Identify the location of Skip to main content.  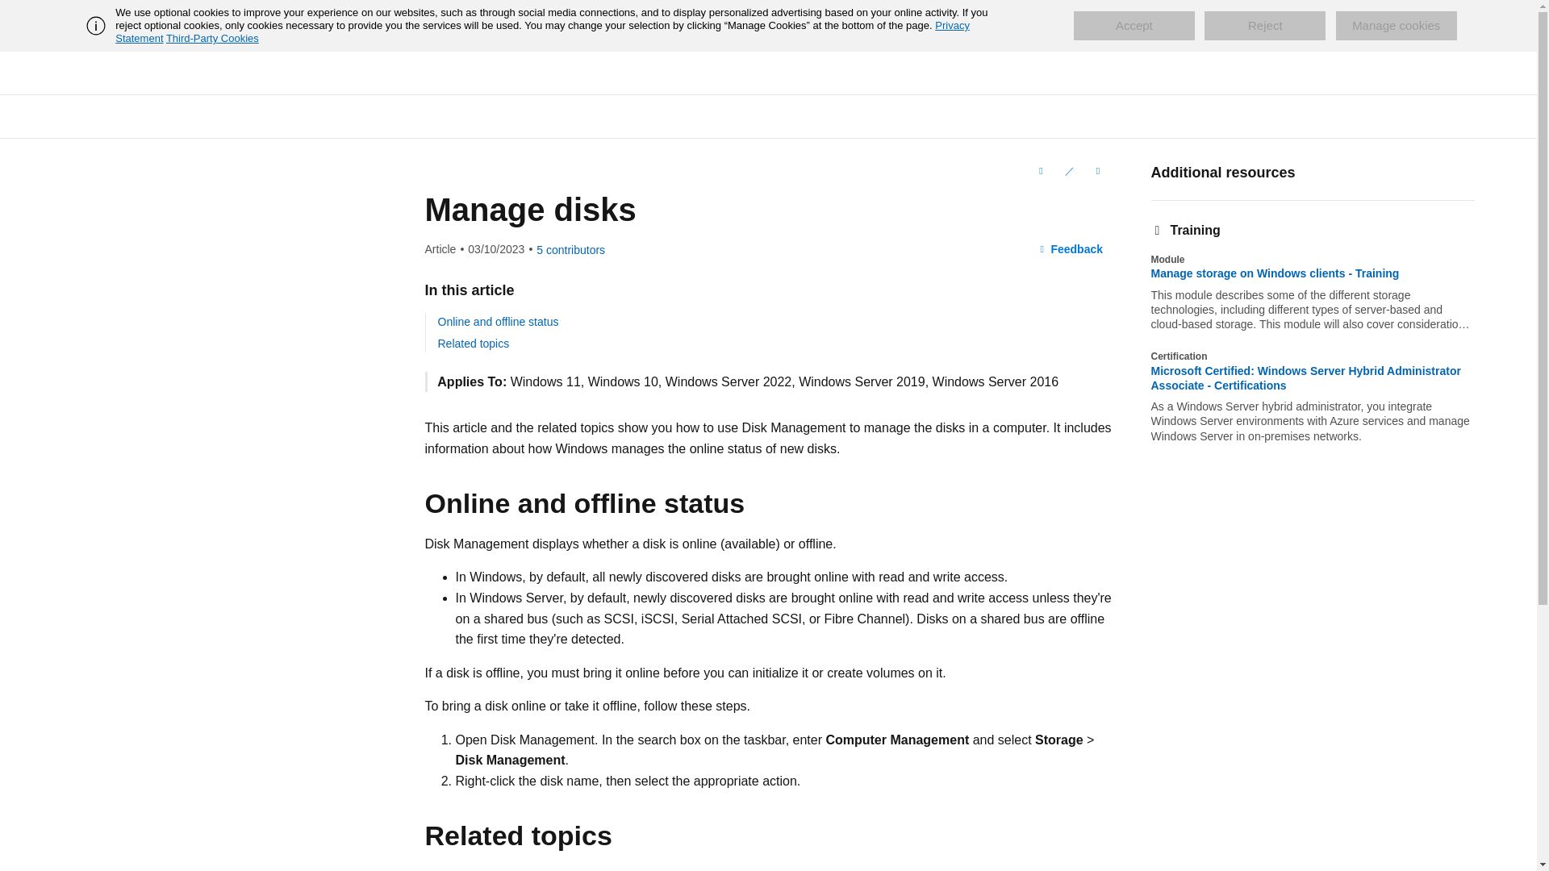
(12, 13).